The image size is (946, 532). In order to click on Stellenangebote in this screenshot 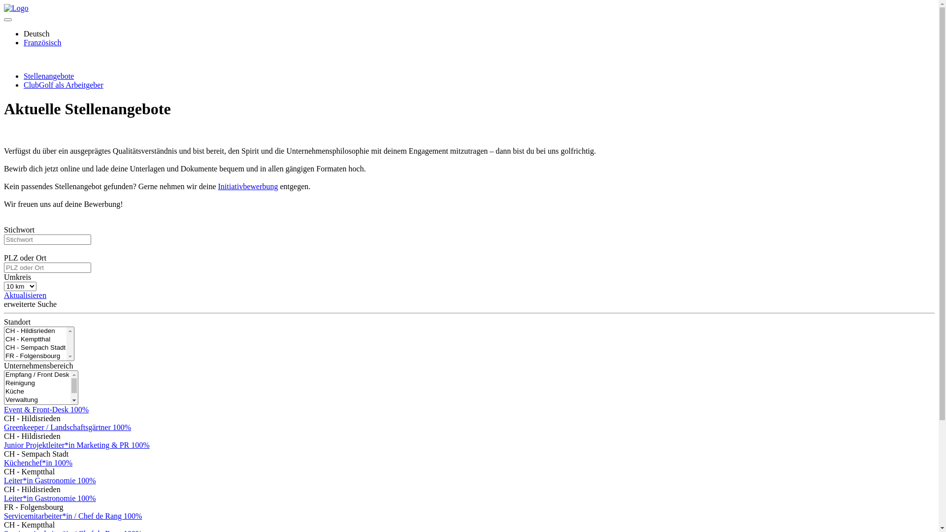, I will do `click(49, 76)`.